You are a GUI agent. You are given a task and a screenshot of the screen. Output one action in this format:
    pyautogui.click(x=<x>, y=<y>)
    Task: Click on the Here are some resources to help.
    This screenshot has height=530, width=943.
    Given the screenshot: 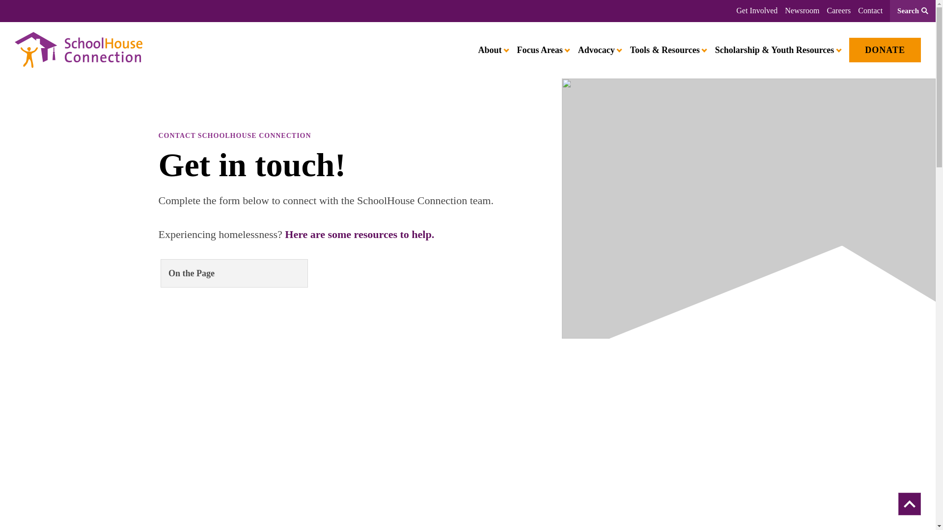 What is the action you would take?
    pyautogui.click(x=359, y=235)
    